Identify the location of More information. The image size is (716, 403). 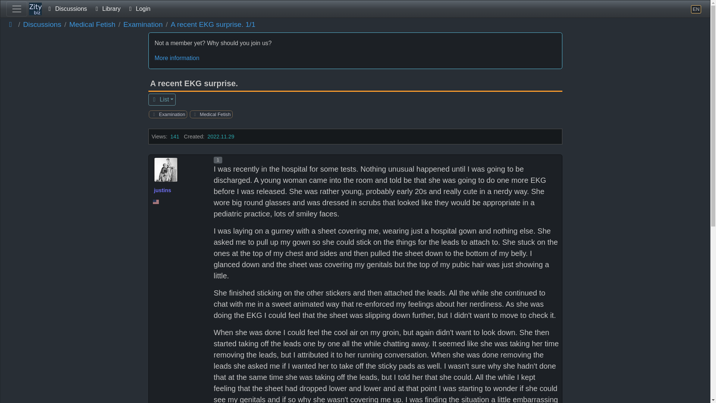
(355, 58).